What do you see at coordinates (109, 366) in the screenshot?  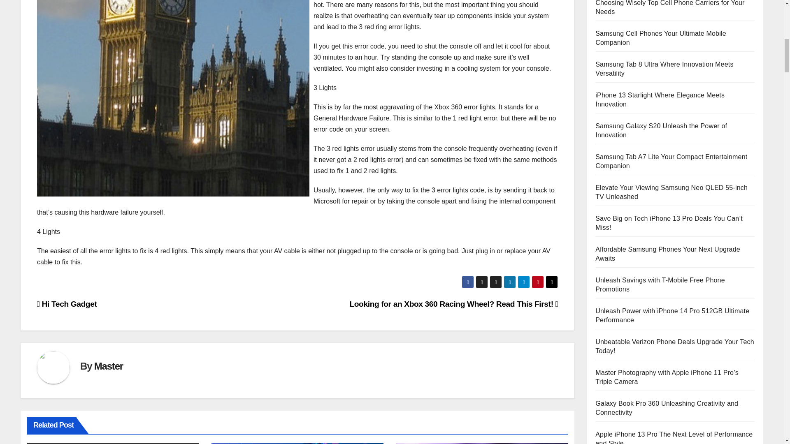 I see `Master` at bounding box center [109, 366].